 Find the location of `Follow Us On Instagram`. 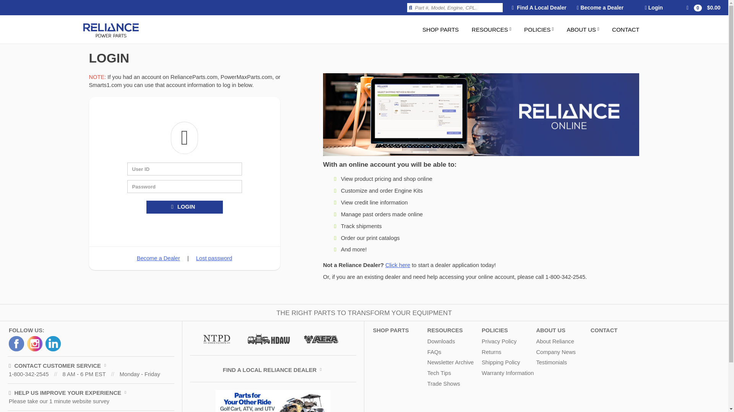

Follow Us On Instagram is located at coordinates (35, 344).